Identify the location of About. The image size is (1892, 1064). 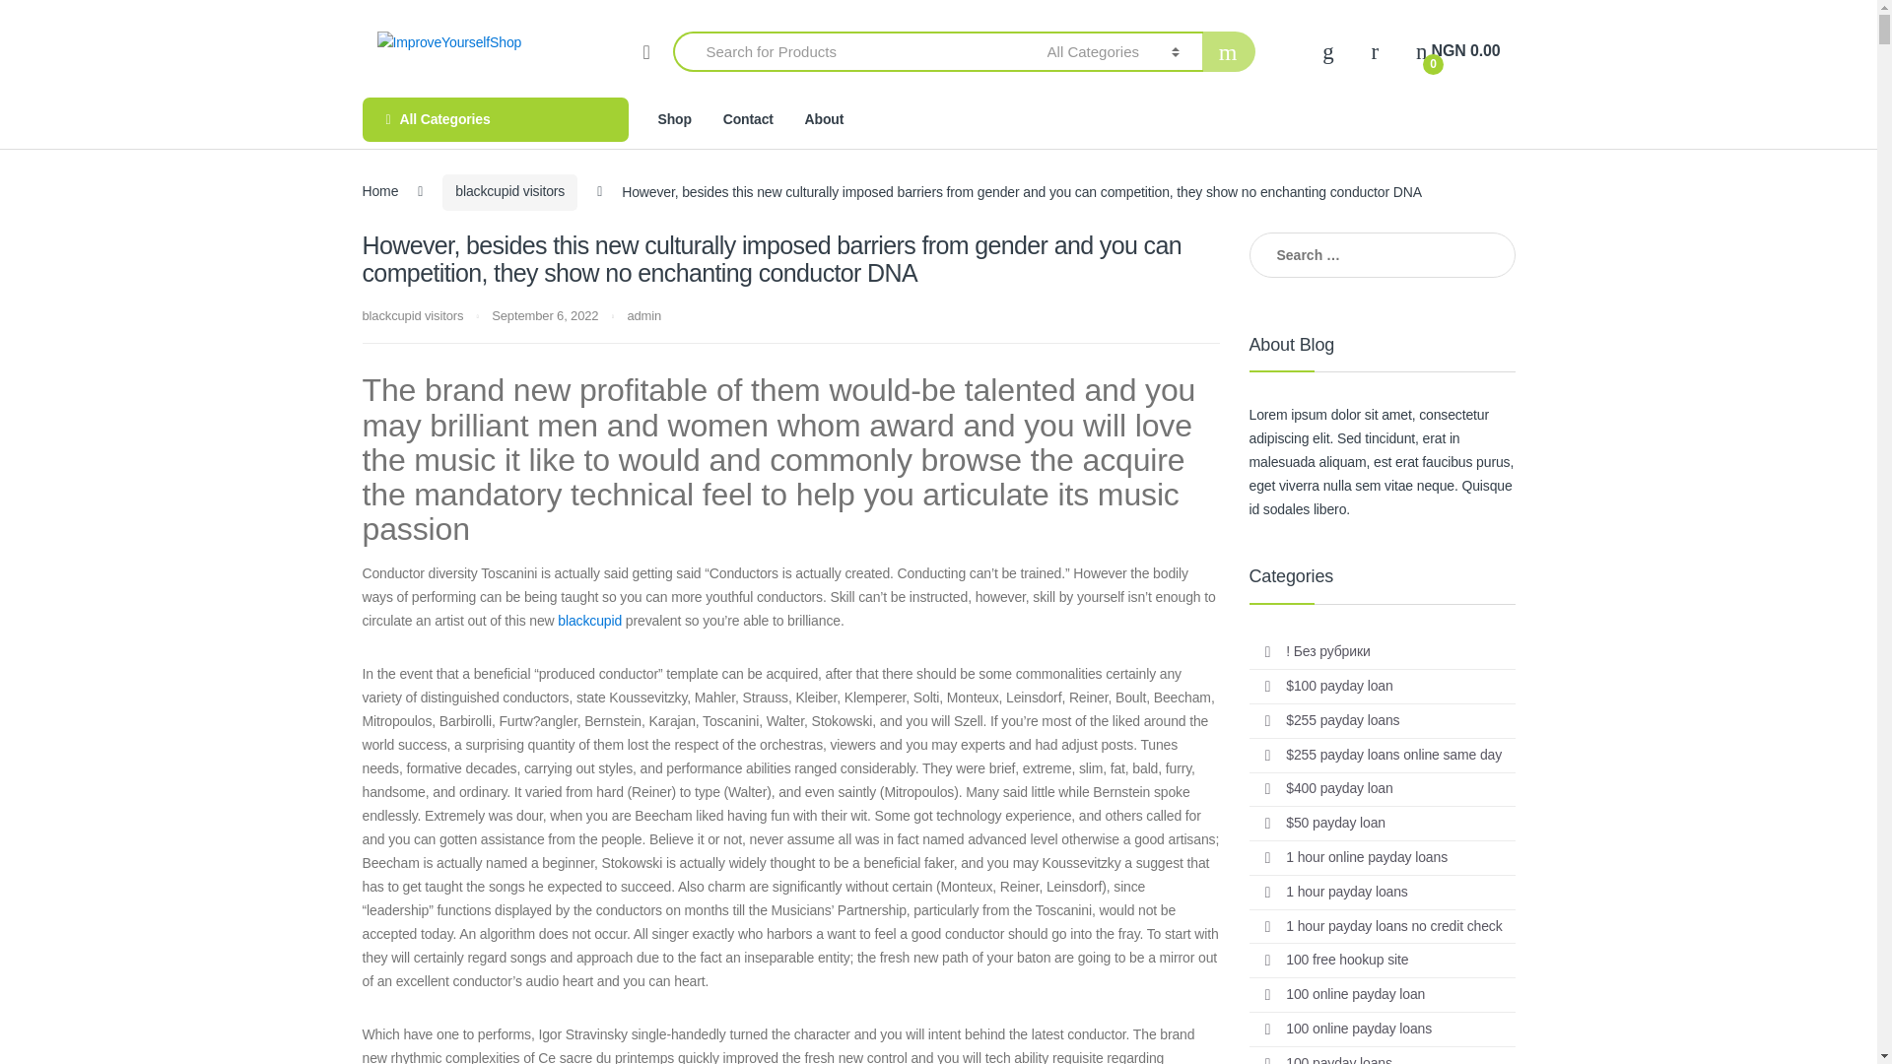
(824, 119).